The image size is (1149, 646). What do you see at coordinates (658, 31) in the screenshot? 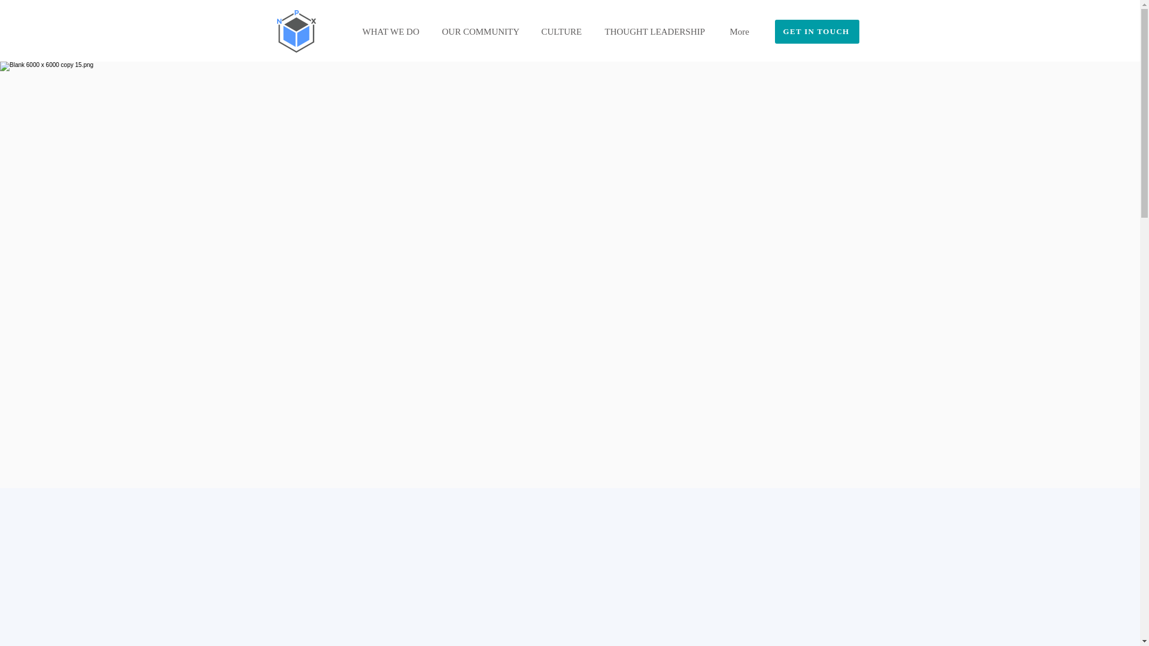
I see `THOUGHT LEADERSHIP` at bounding box center [658, 31].